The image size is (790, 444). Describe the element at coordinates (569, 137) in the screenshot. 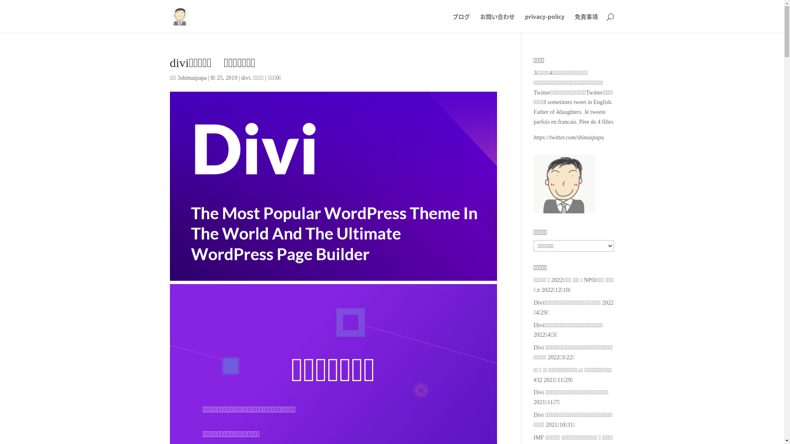

I see `https://twitter.com/shimaipapa` at that location.